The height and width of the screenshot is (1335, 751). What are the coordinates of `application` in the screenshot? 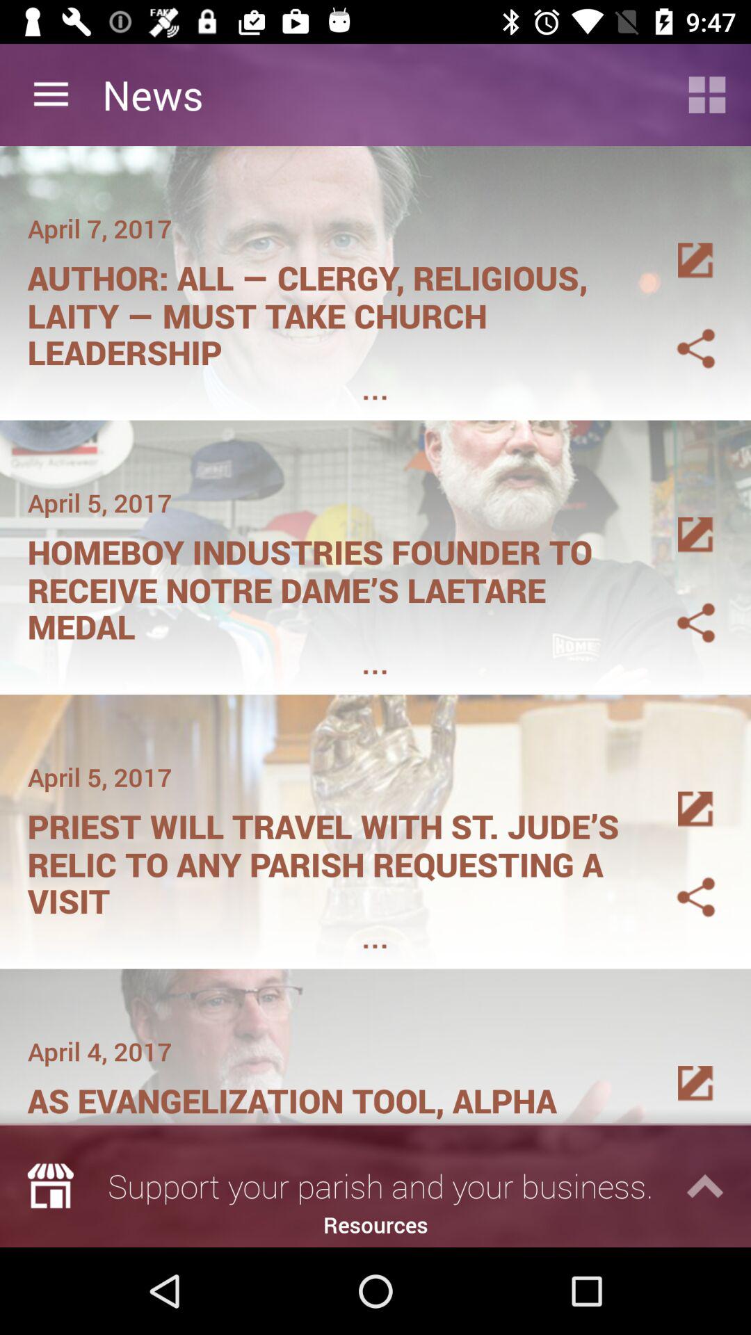 It's located at (707, 95).